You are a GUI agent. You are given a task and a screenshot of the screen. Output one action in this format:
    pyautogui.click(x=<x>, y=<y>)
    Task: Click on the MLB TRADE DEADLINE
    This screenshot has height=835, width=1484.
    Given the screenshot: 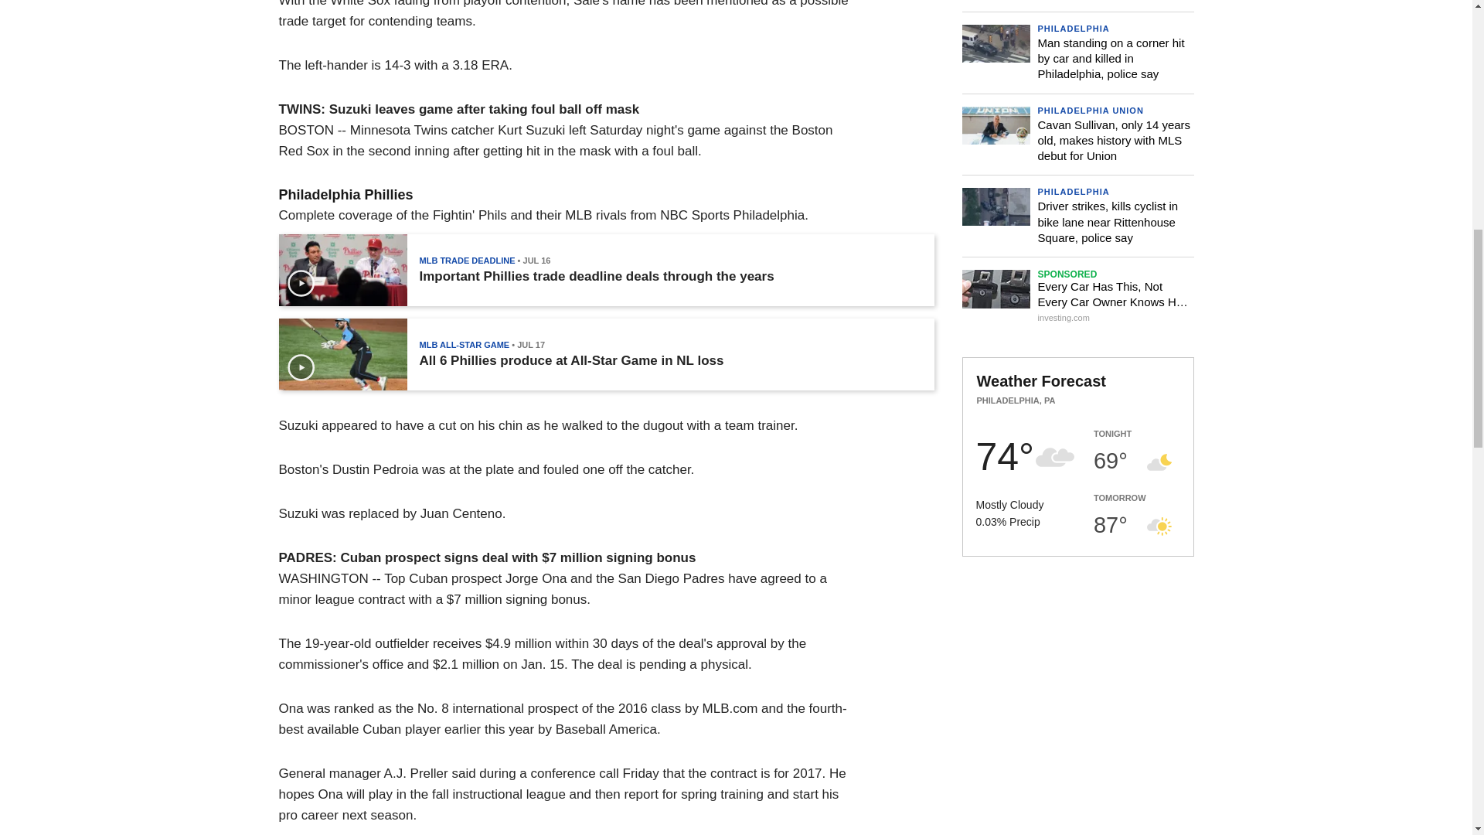 What is the action you would take?
    pyautogui.click(x=467, y=260)
    